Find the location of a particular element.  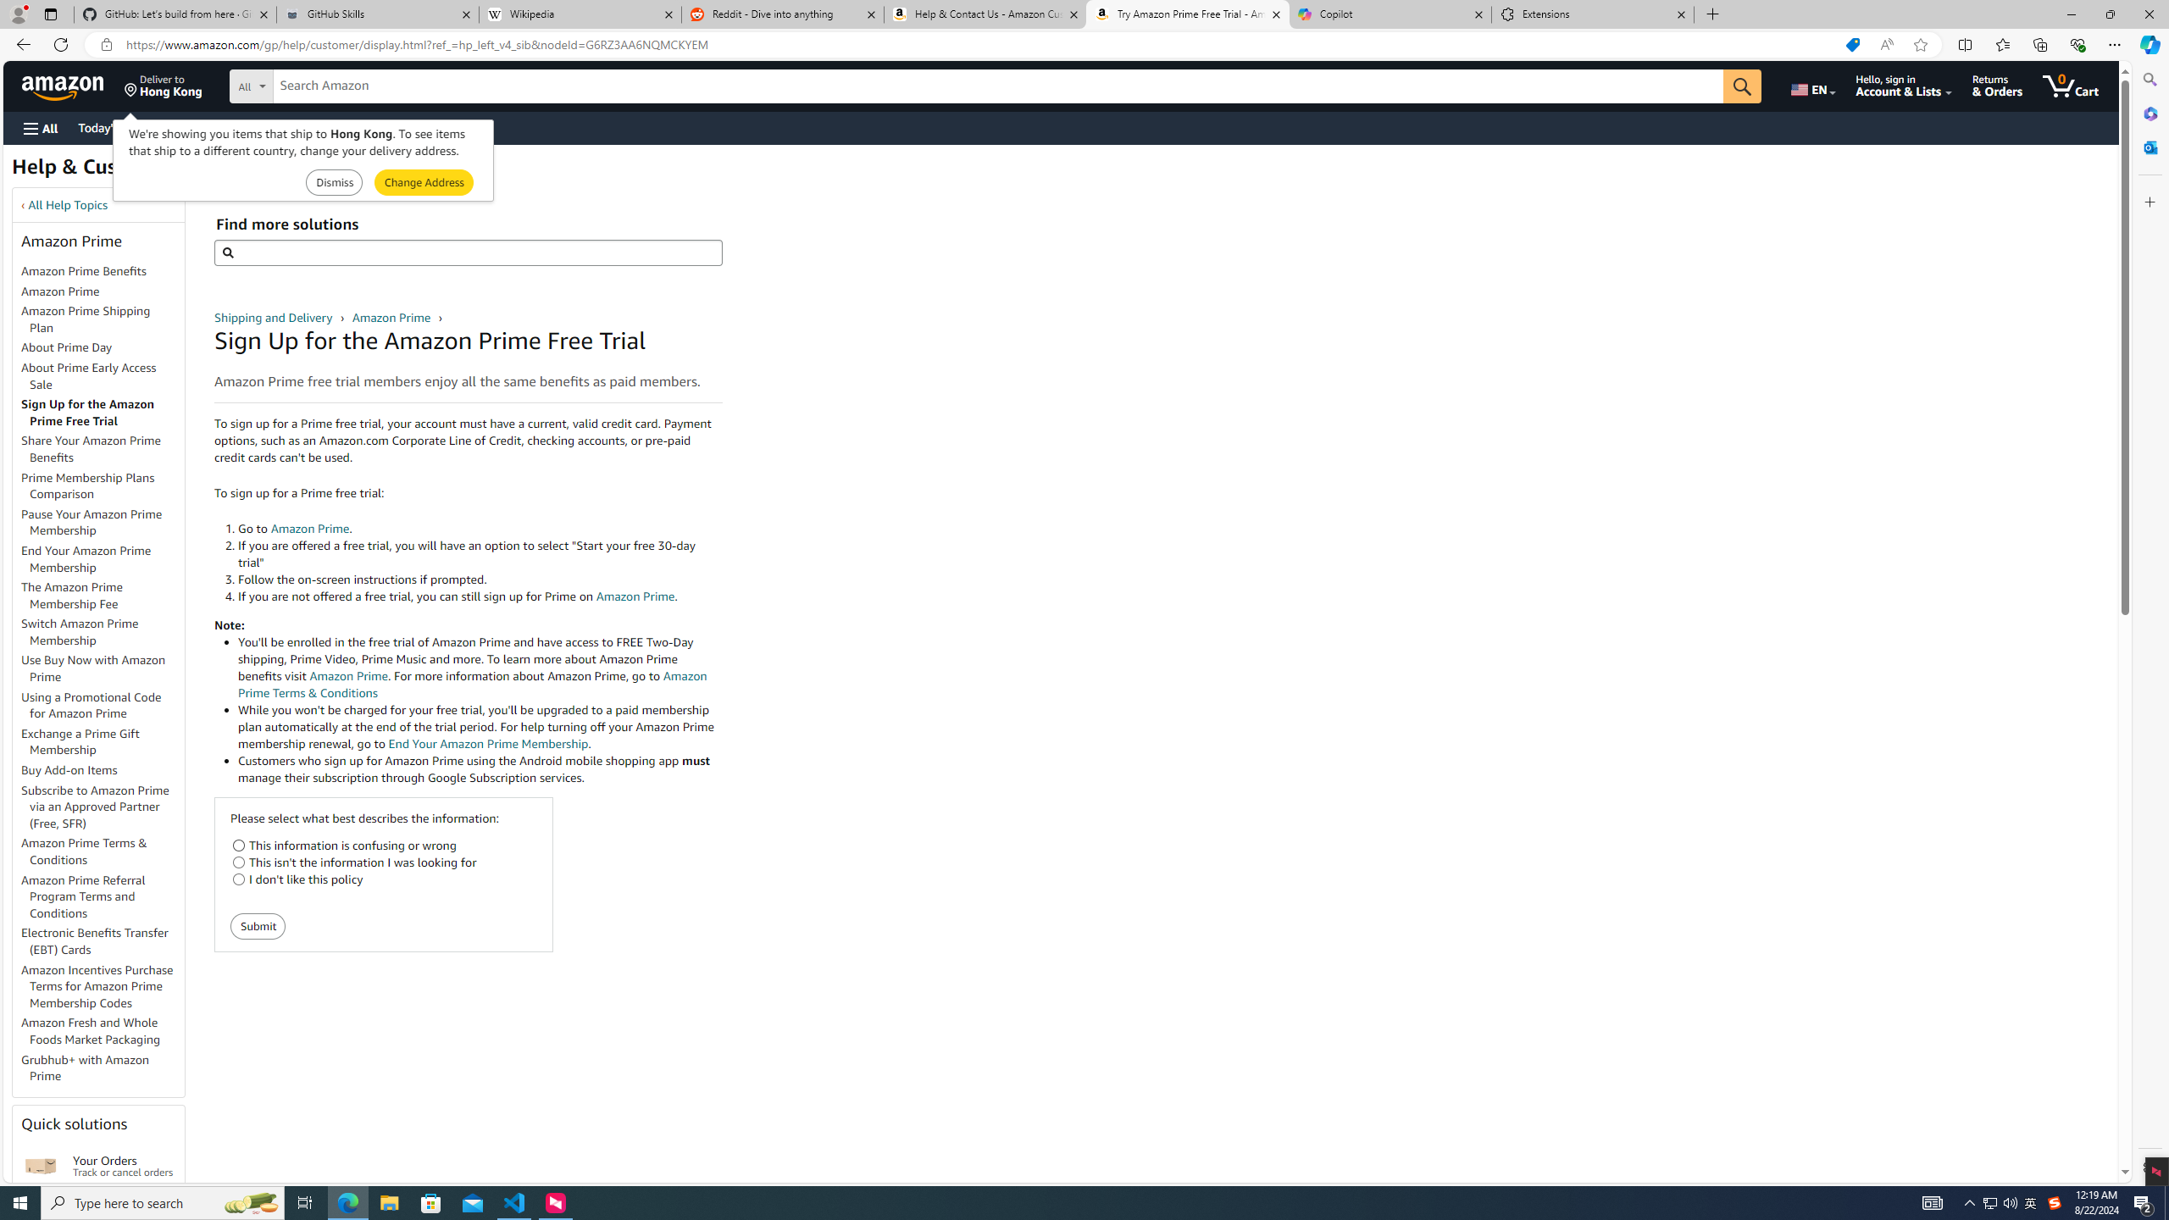

Using a Promotional Code for Amazon Prime is located at coordinates (92, 705).